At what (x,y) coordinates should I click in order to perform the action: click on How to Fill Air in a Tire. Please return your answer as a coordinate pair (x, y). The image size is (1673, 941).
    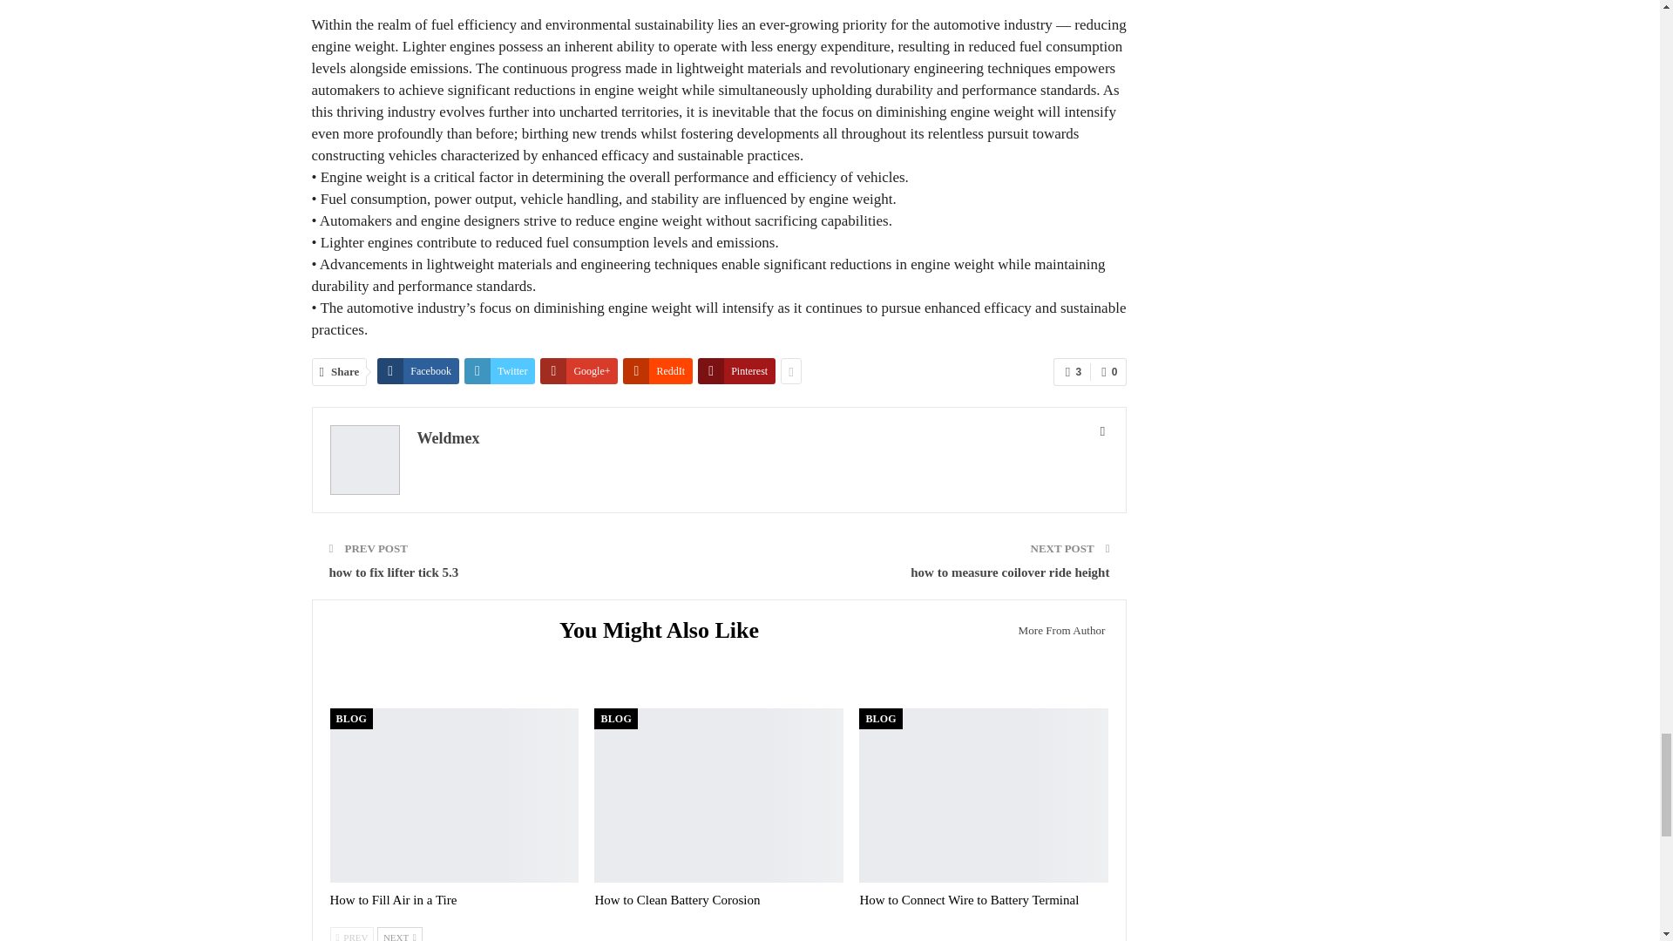
    Looking at the image, I should click on (454, 795).